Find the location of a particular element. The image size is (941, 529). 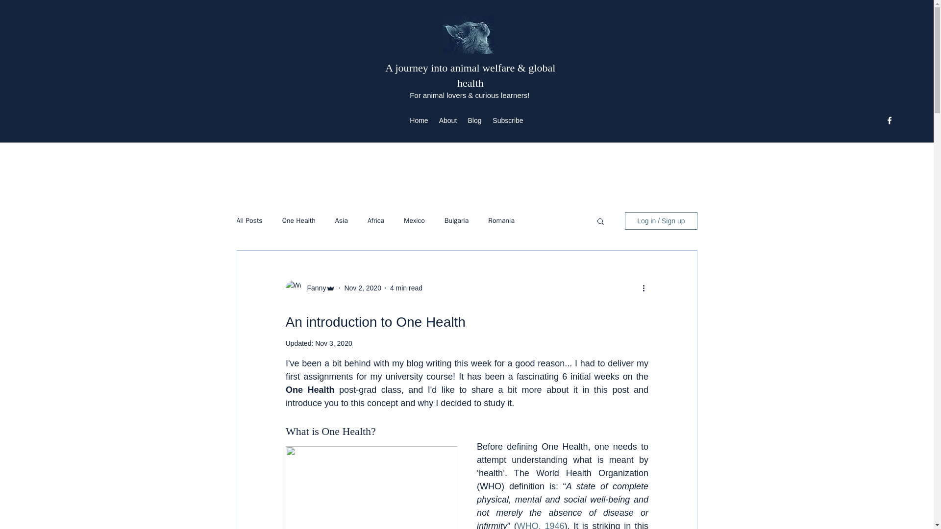

4 min read is located at coordinates (406, 288).